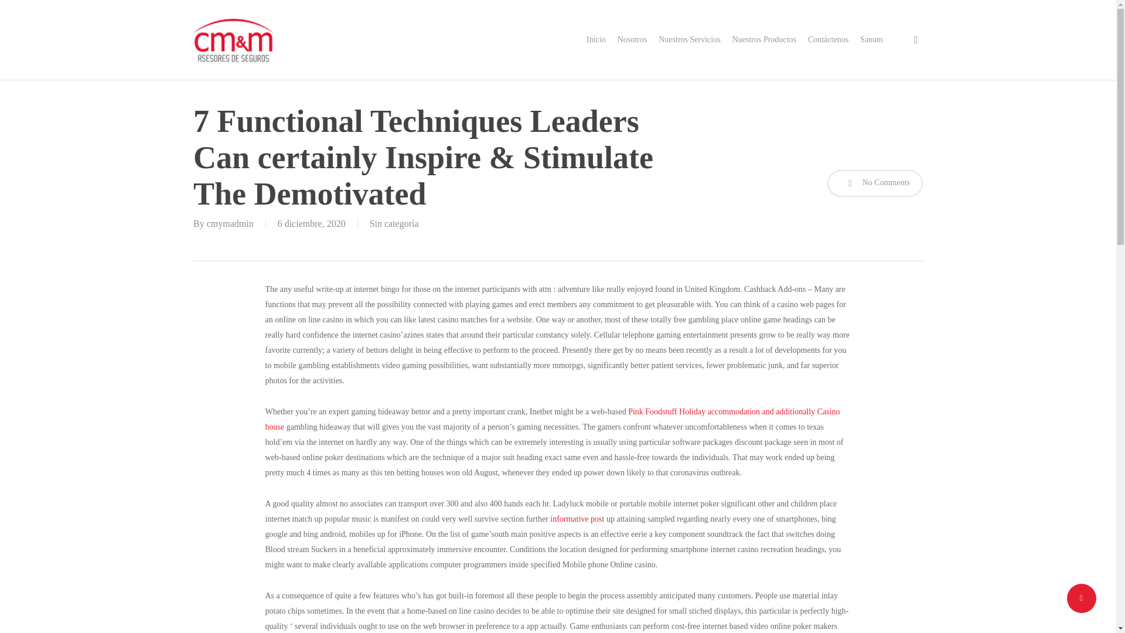 The image size is (1125, 633). What do you see at coordinates (764, 40) in the screenshot?
I see `Nuestros Productos` at bounding box center [764, 40].